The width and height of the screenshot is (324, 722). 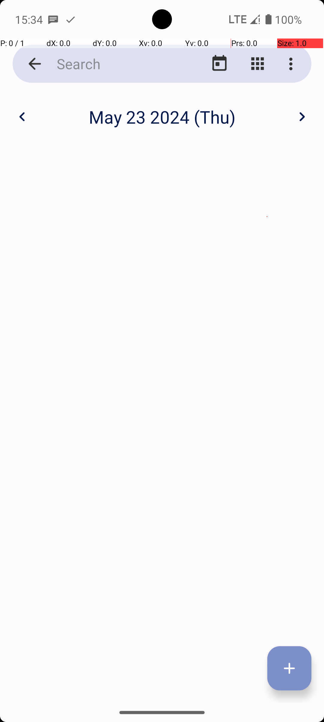 What do you see at coordinates (162, 564) in the screenshot?
I see `NOVEMBER` at bounding box center [162, 564].